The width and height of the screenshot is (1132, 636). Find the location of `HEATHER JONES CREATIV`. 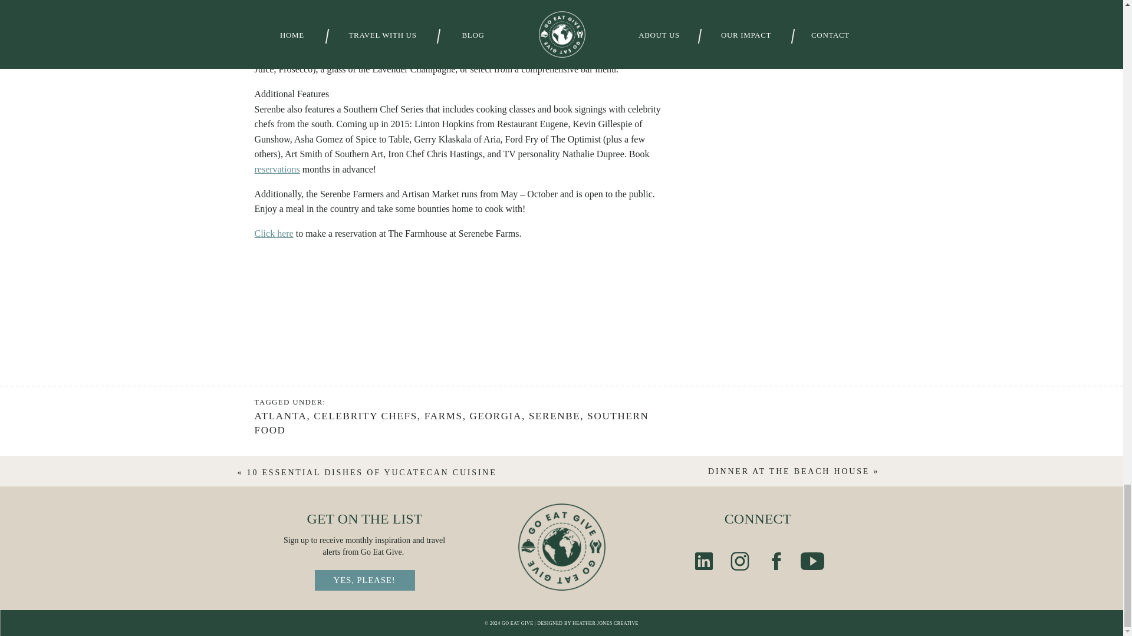

HEATHER JONES CREATIV is located at coordinates (603, 623).